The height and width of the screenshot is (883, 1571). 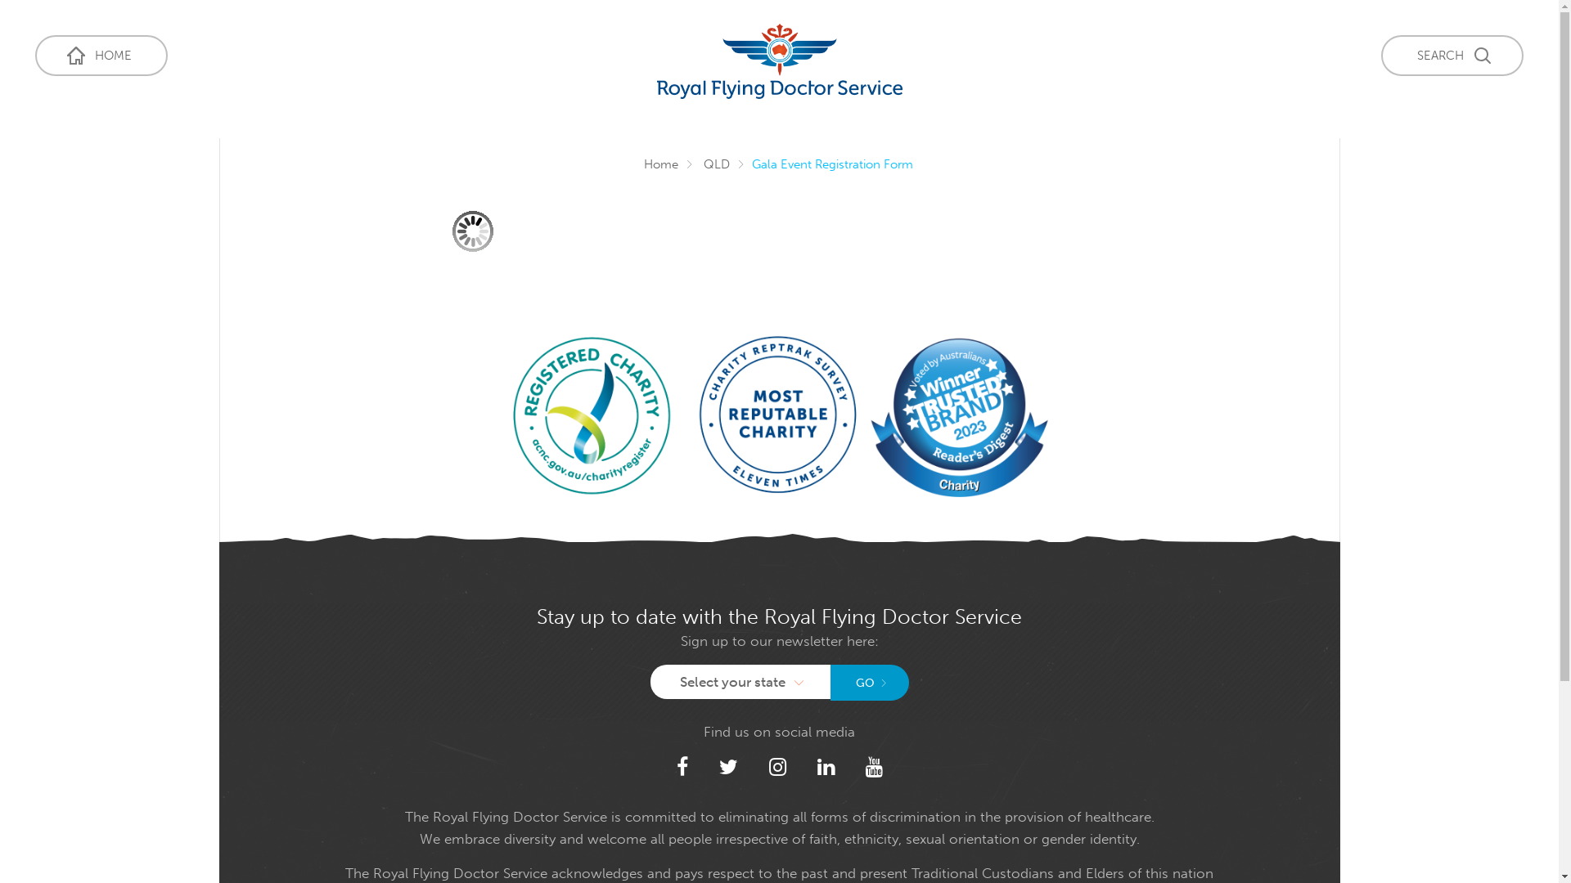 I want to click on Home, so click(x=661, y=164).